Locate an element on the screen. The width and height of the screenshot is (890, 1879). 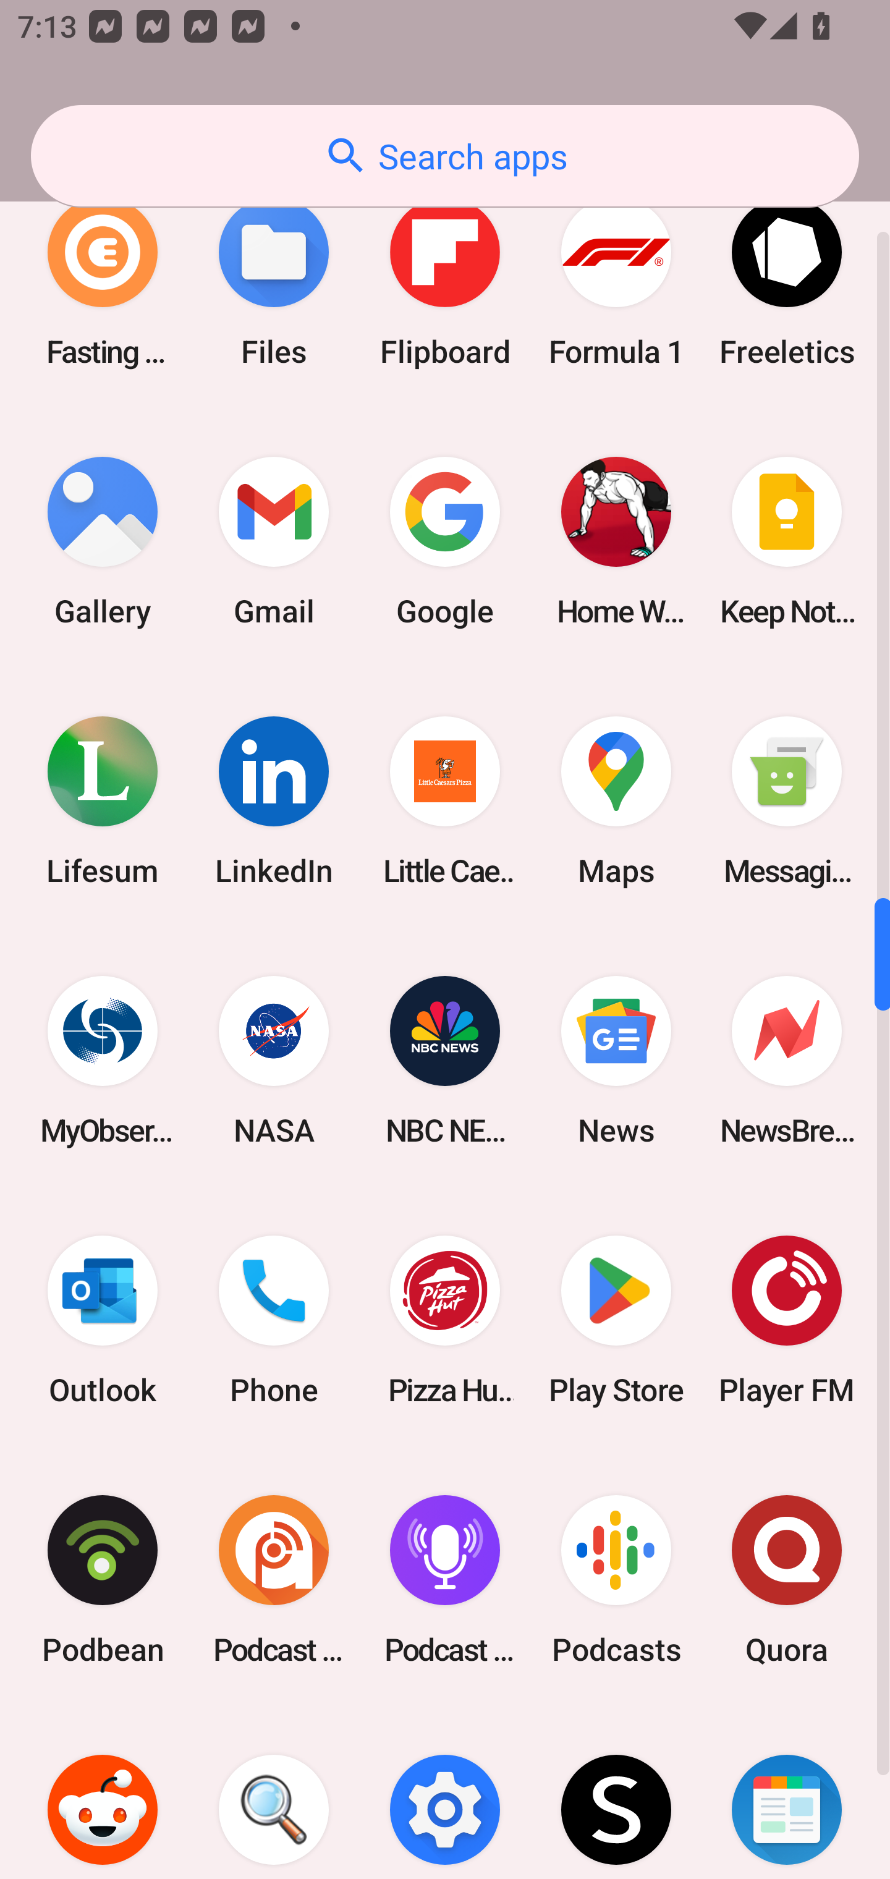
Keep Notes is located at coordinates (787, 541).